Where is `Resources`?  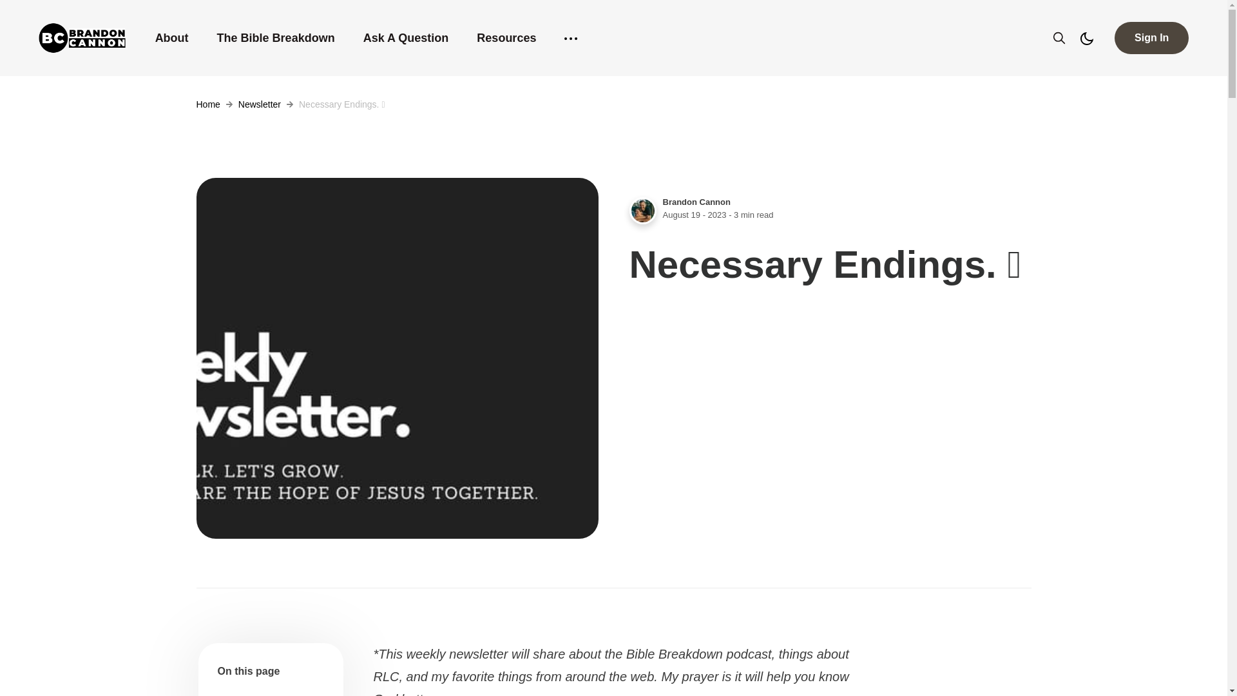
Resources is located at coordinates (506, 37).